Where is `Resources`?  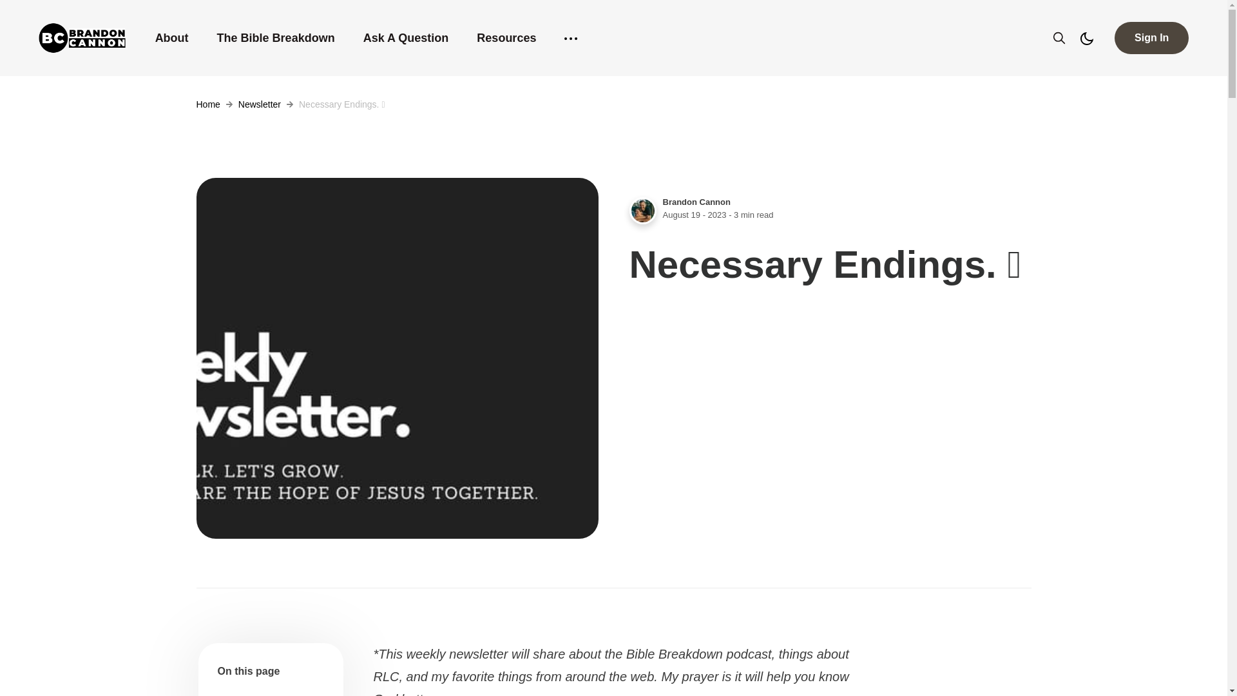
Resources is located at coordinates (506, 37).